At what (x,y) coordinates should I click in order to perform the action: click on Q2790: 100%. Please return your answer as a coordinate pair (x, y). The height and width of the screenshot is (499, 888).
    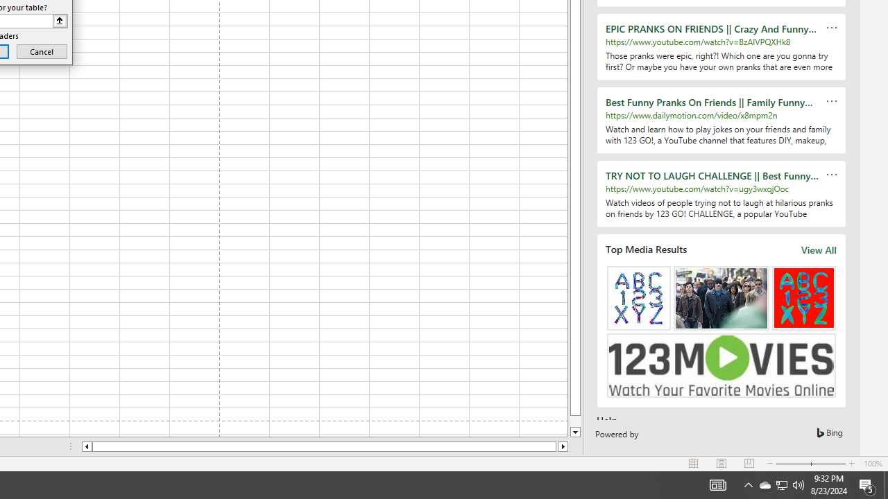
    Looking at the image, I should click on (781, 485).